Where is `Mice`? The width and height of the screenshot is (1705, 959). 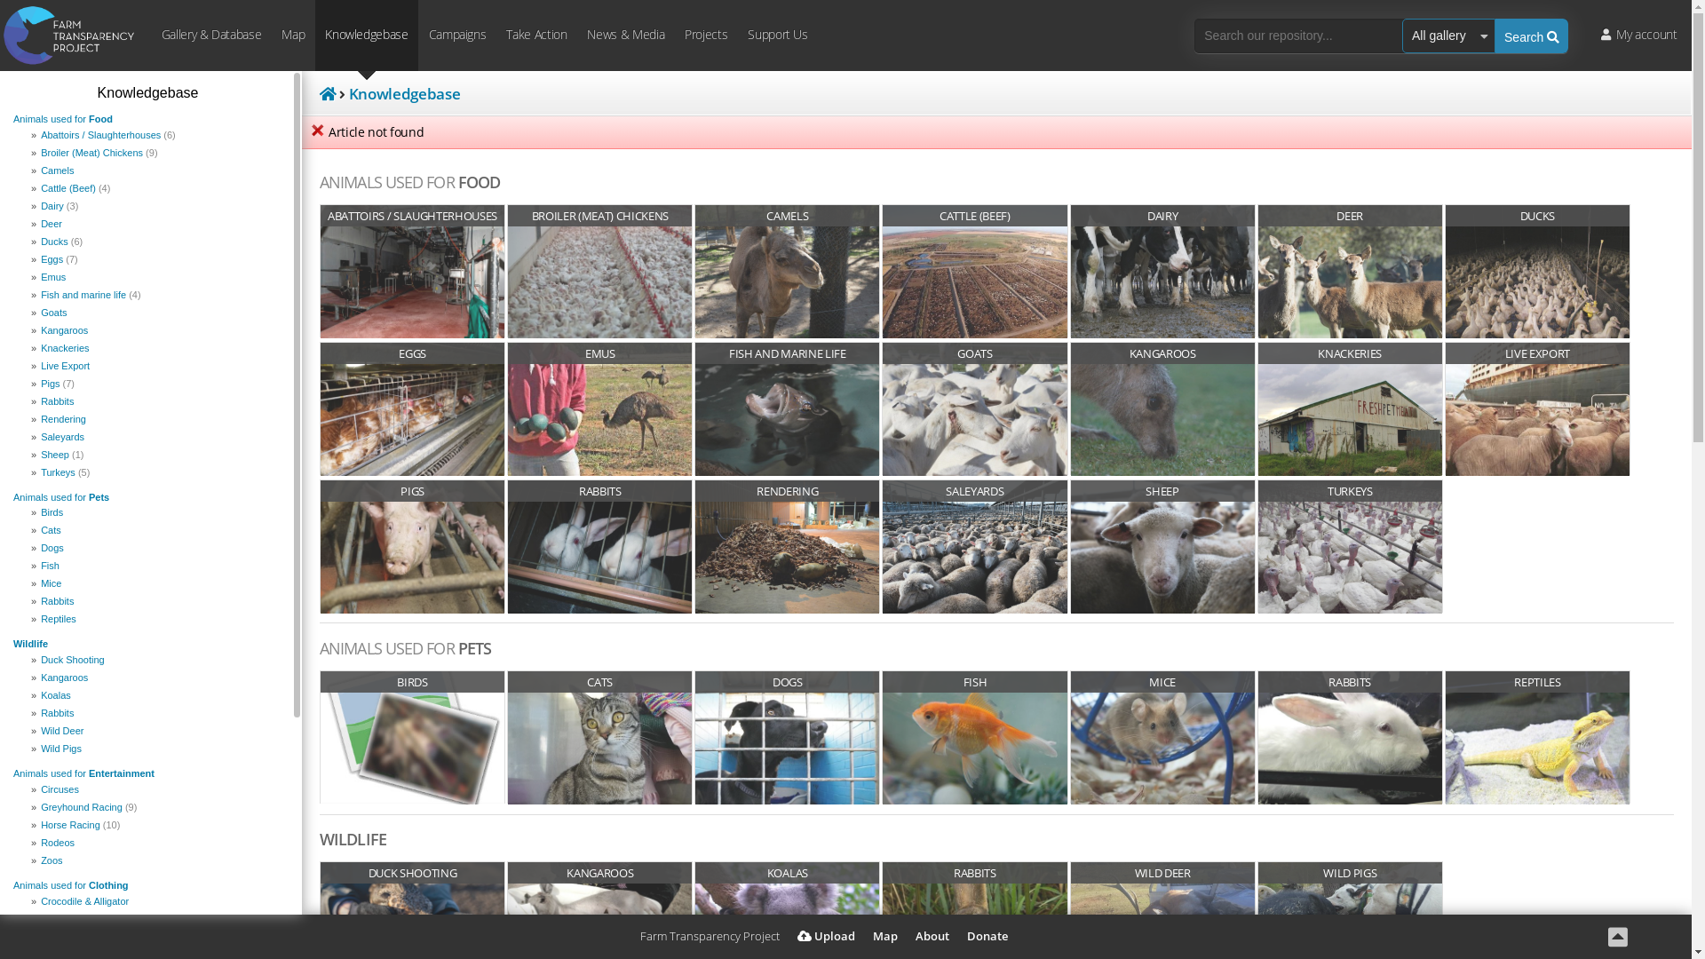
Mice is located at coordinates (158, 584).